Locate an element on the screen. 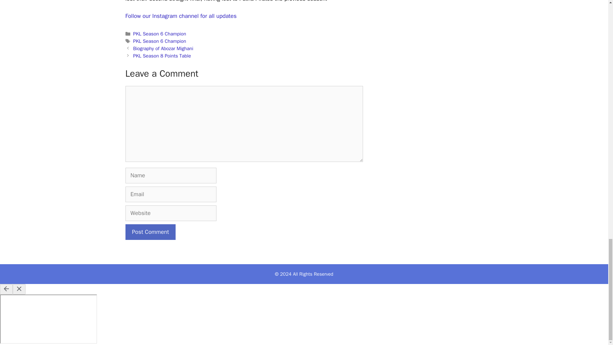 This screenshot has width=613, height=345. Post Comment is located at coordinates (150, 232).